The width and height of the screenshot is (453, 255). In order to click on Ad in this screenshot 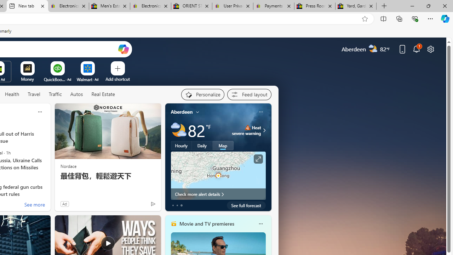, I will do `click(64, 204)`.